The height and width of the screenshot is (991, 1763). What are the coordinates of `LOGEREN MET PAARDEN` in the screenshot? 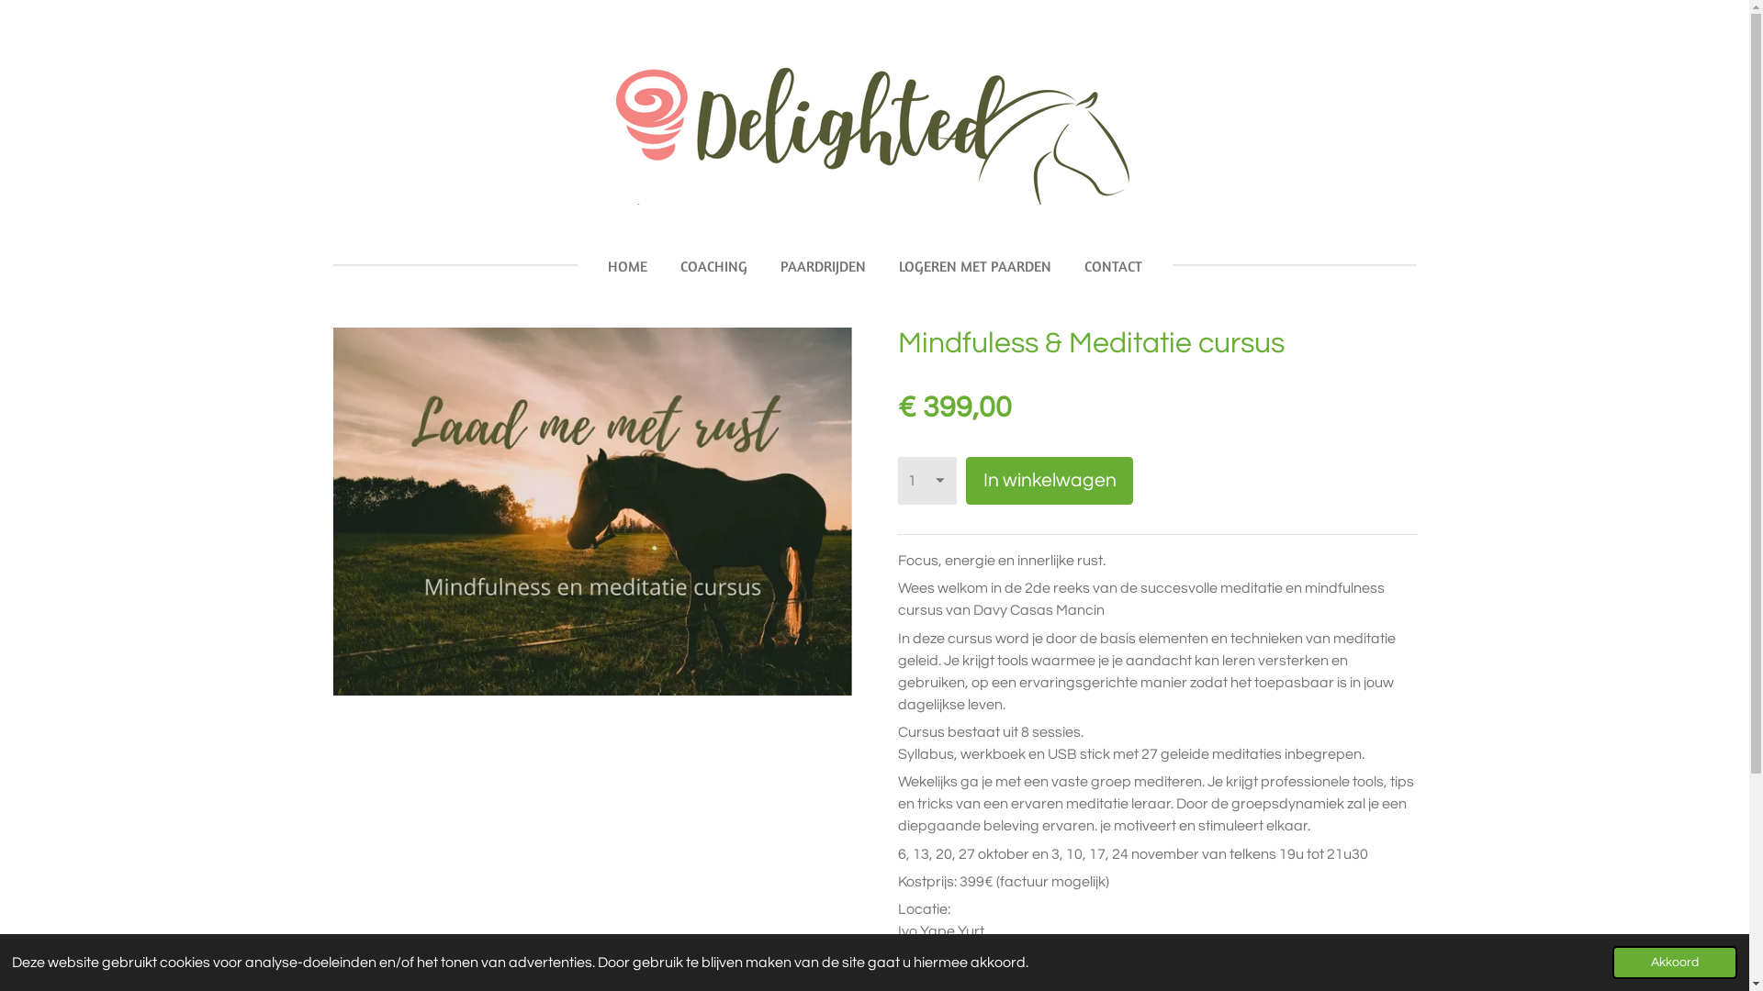 It's located at (975, 266).